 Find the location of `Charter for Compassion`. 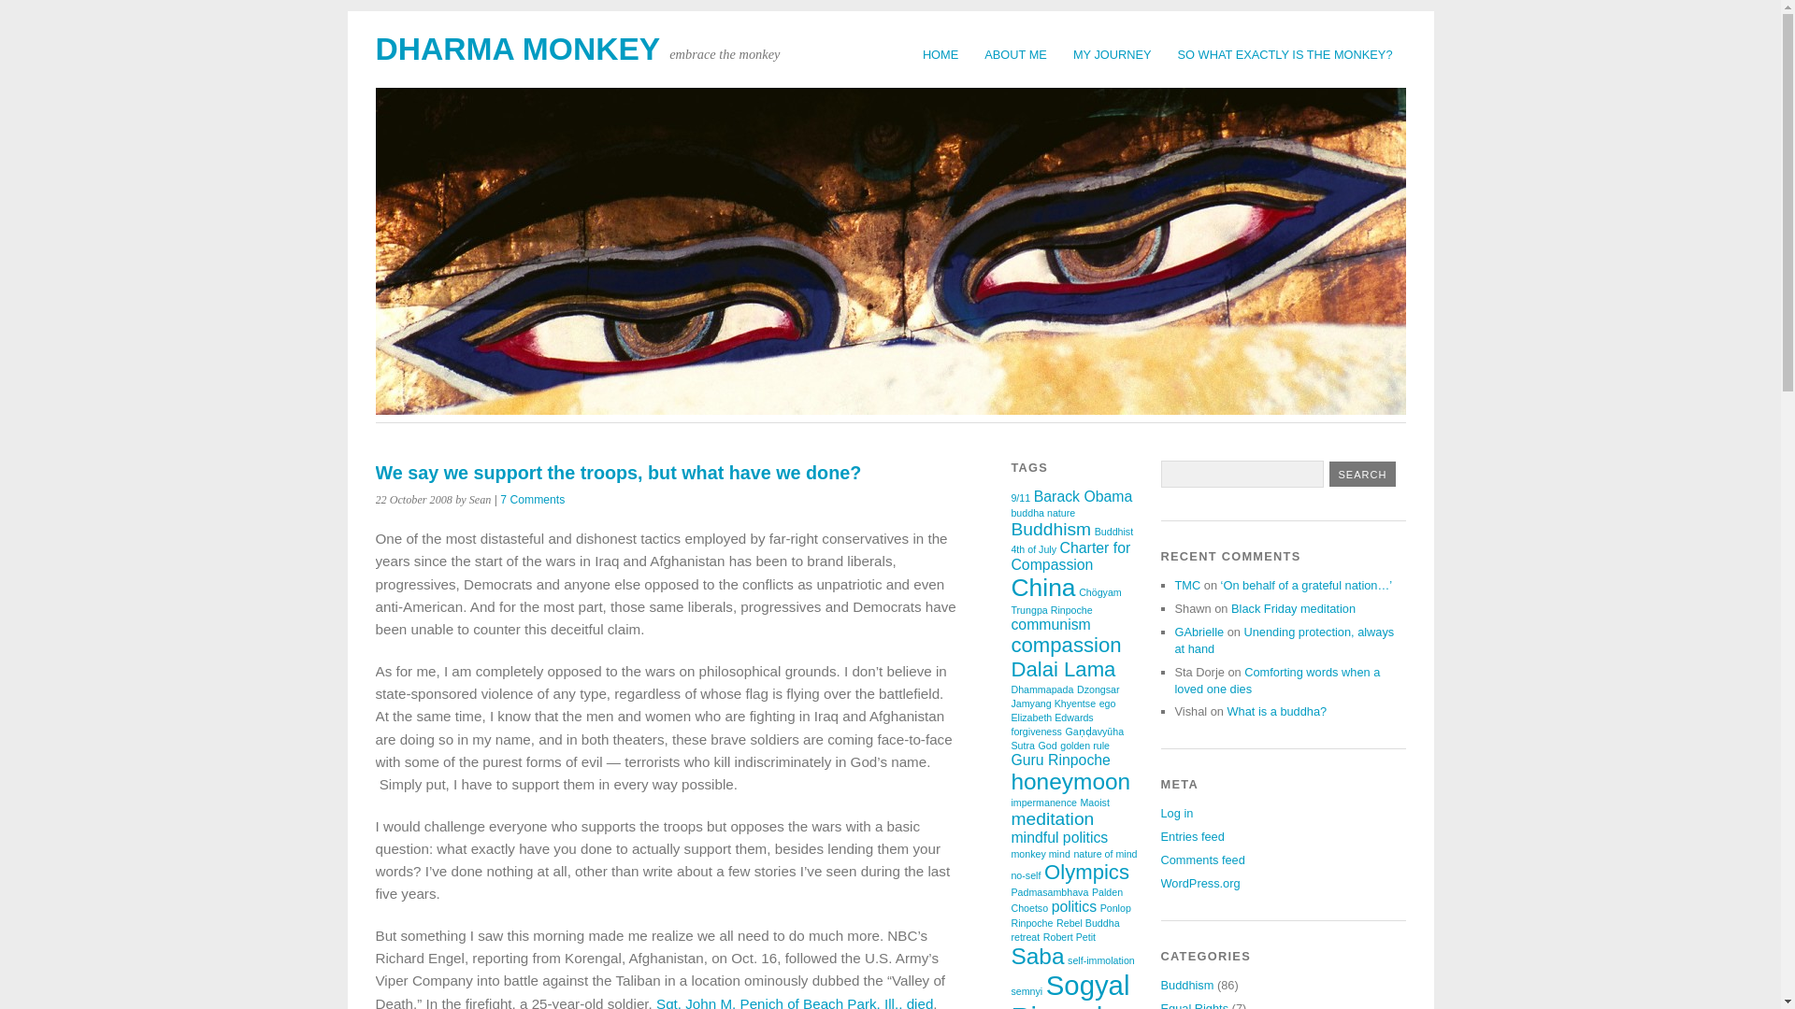

Charter for Compassion is located at coordinates (1070, 556).